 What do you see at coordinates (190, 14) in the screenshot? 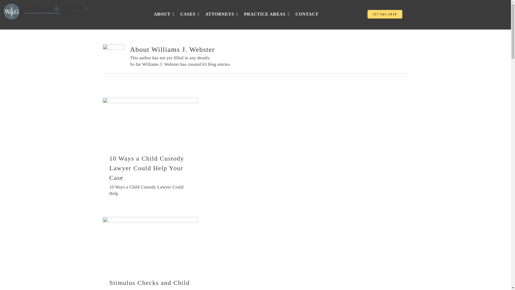
I see `CASES` at bounding box center [190, 14].